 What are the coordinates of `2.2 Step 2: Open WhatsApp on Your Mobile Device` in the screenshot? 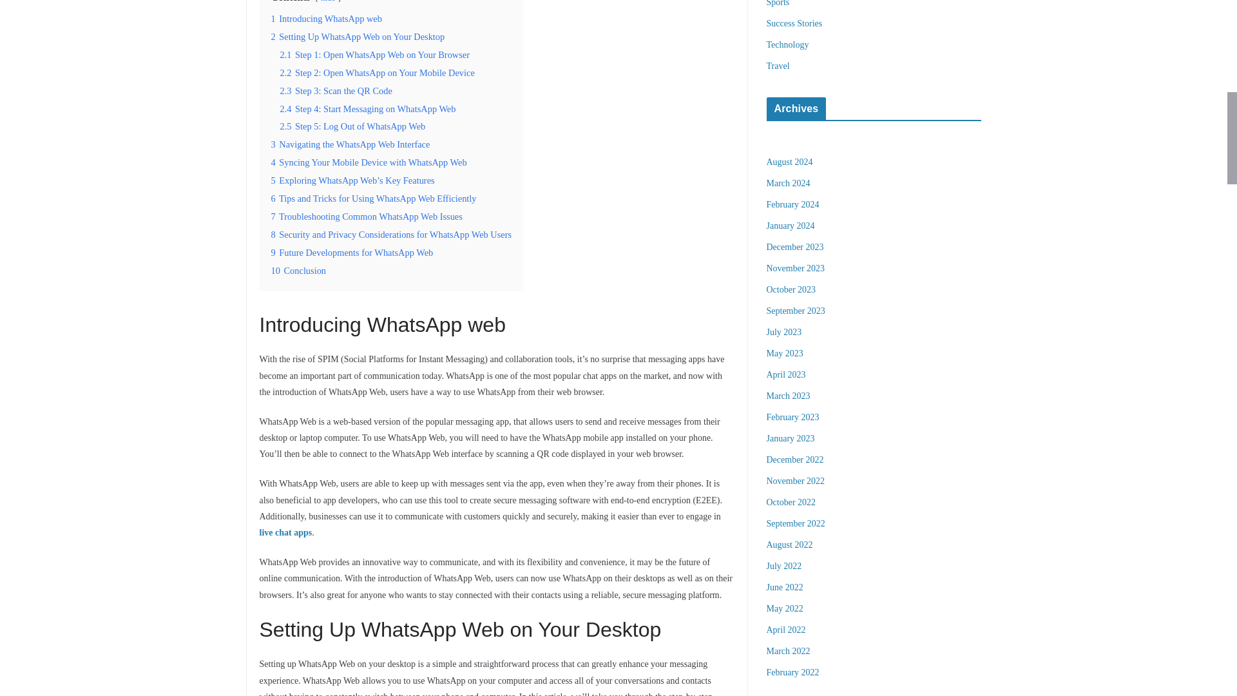 It's located at (376, 72).